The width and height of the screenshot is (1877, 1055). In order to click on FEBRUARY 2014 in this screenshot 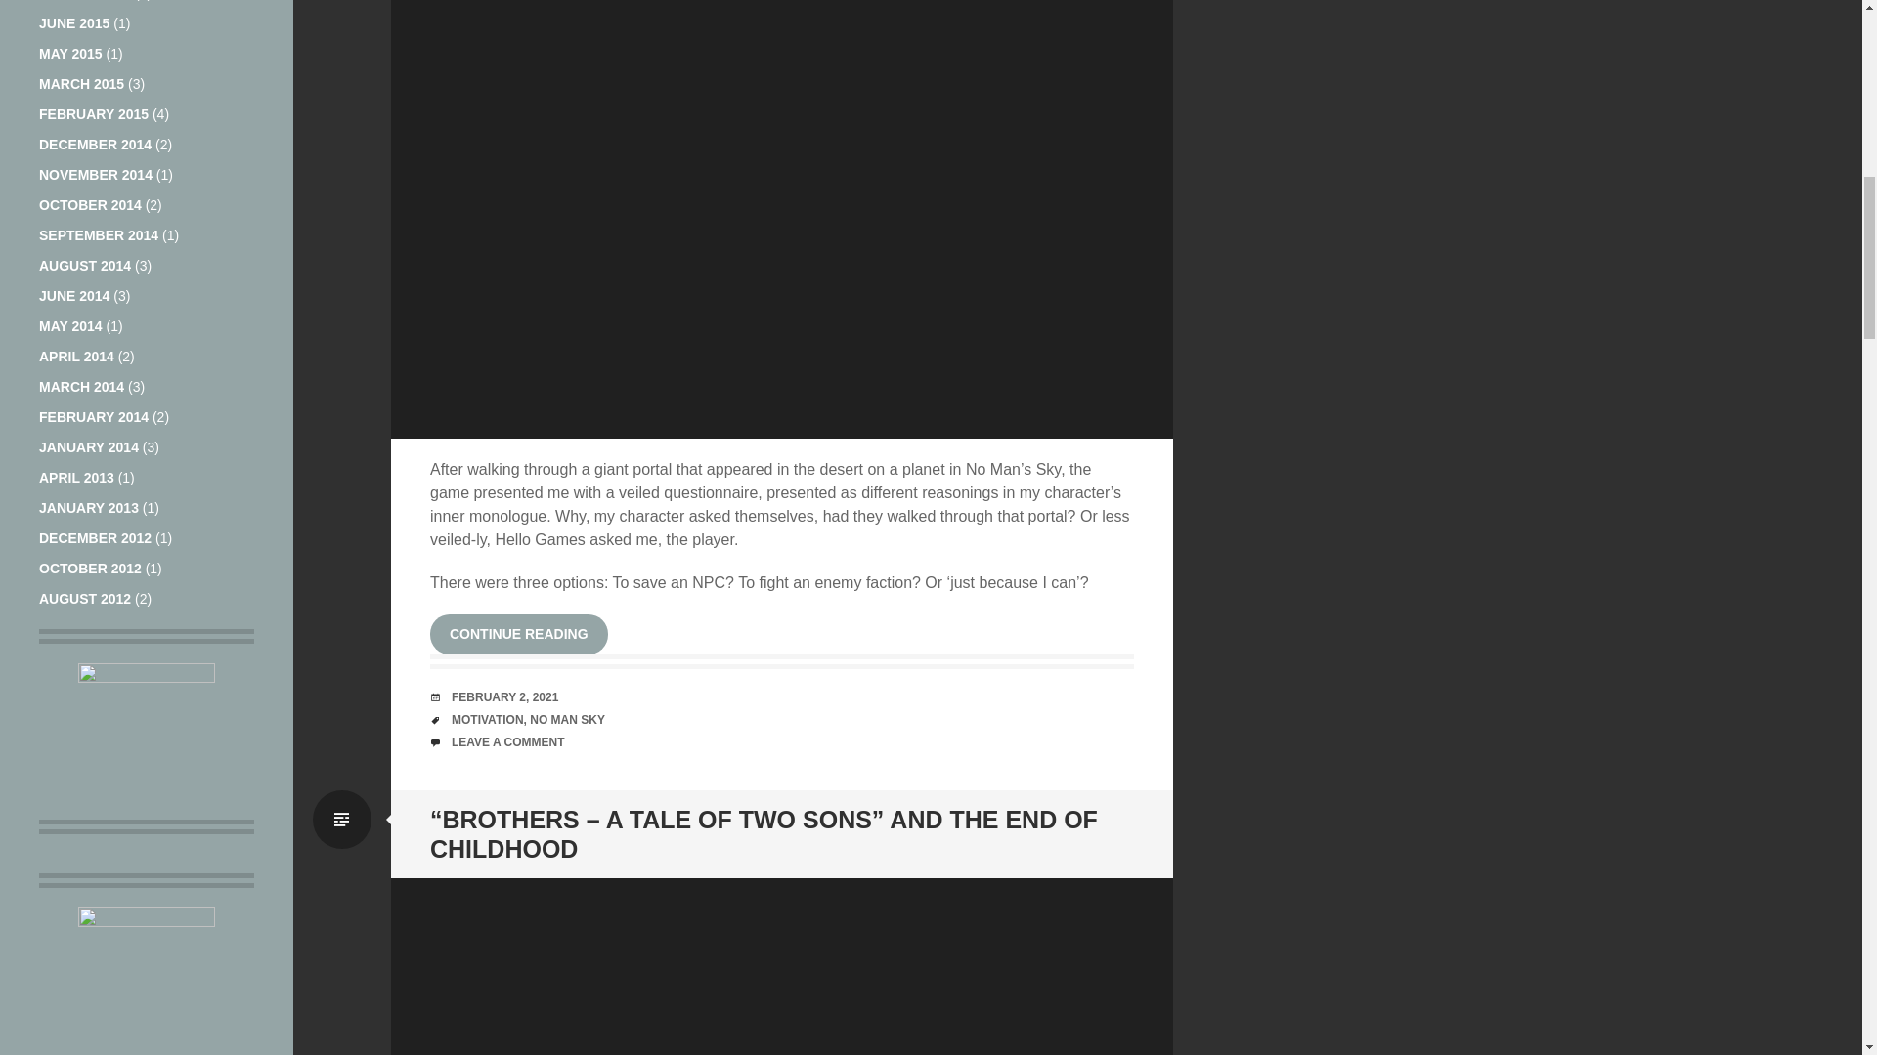, I will do `click(94, 417)`.